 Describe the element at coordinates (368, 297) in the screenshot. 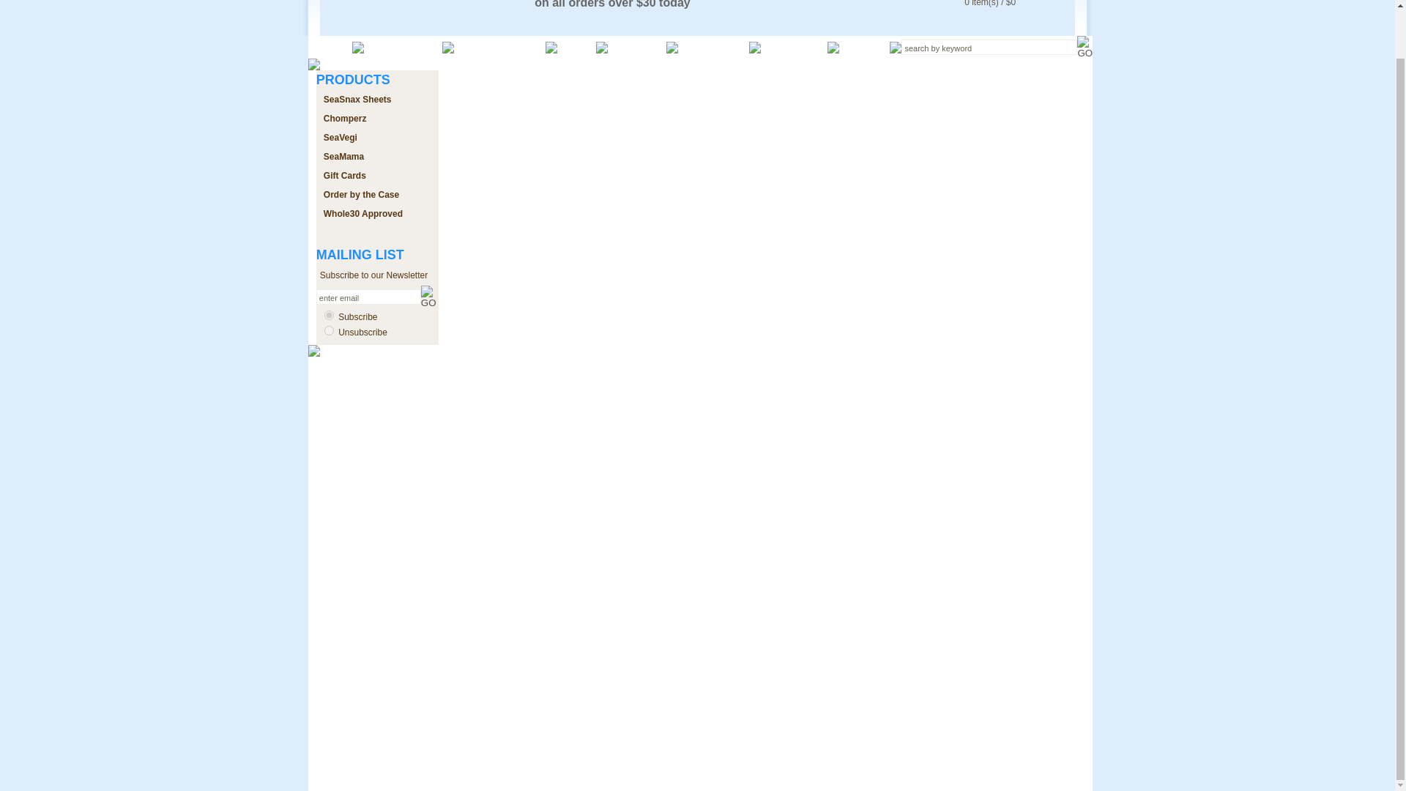

I see `enter email` at that location.